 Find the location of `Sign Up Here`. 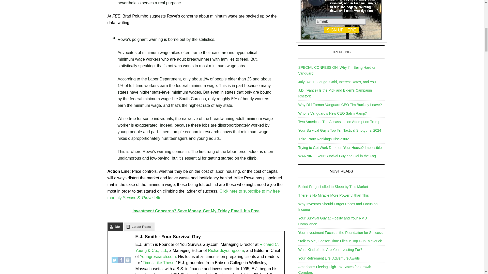

Sign Up Here is located at coordinates (341, 30).